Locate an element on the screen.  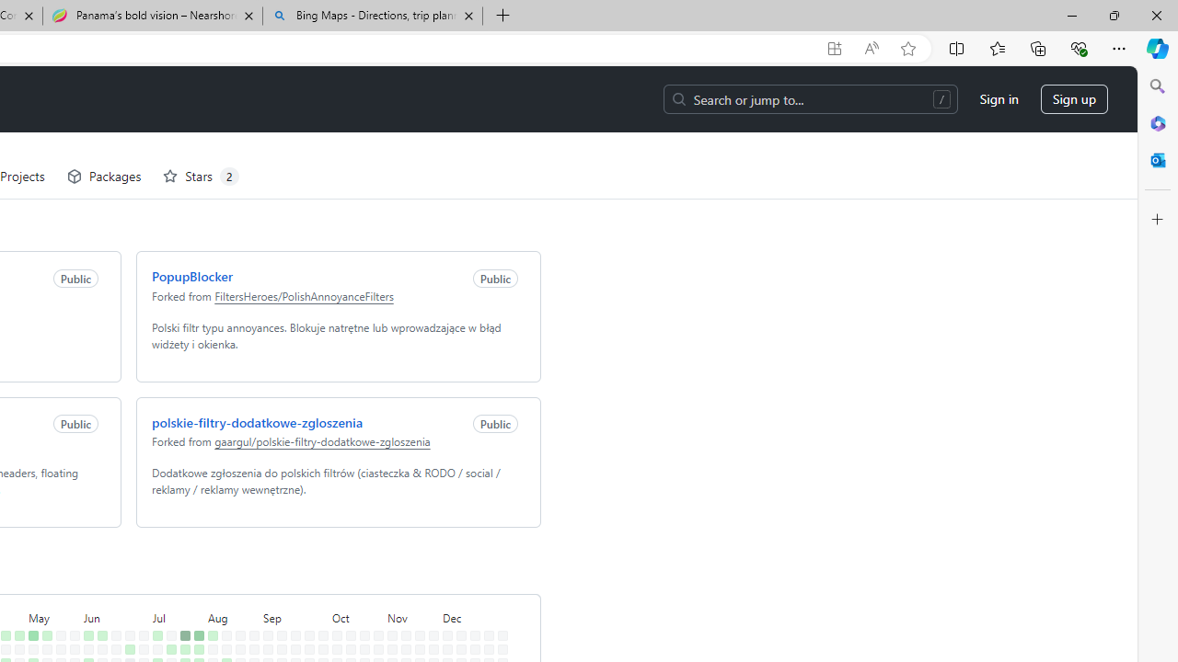
1 contribution on July 23rd. is located at coordinates (182, 597).